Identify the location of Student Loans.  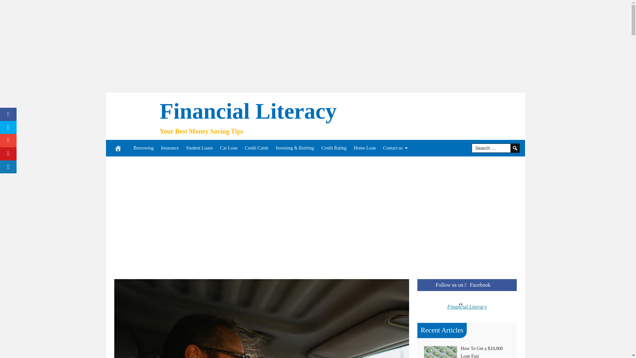
(199, 148).